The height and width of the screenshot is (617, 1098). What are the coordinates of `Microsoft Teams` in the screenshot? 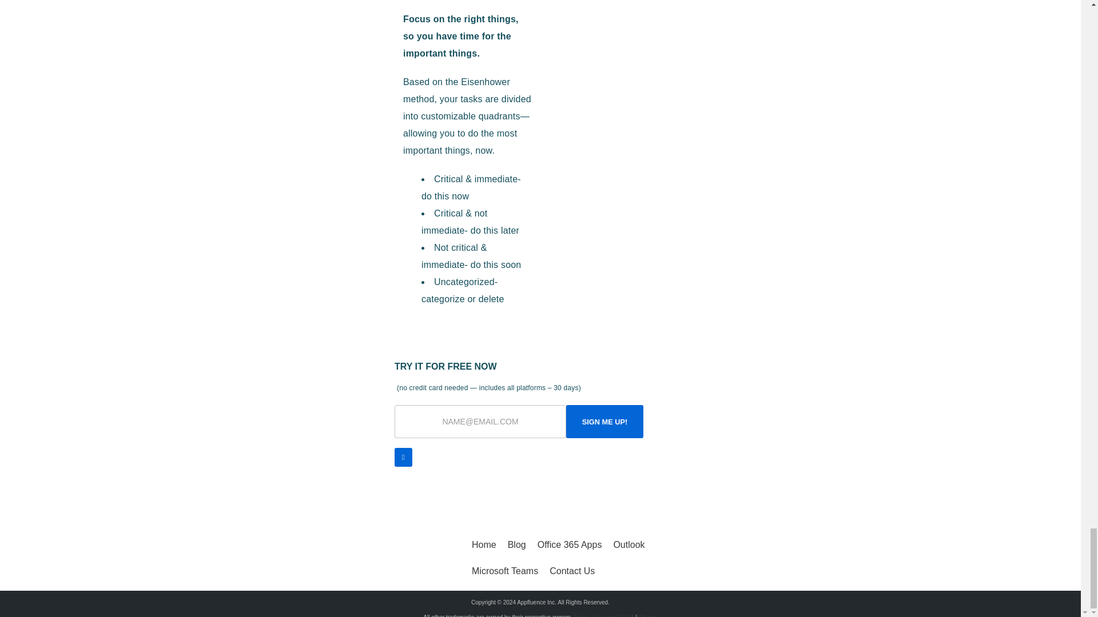 It's located at (504, 571).